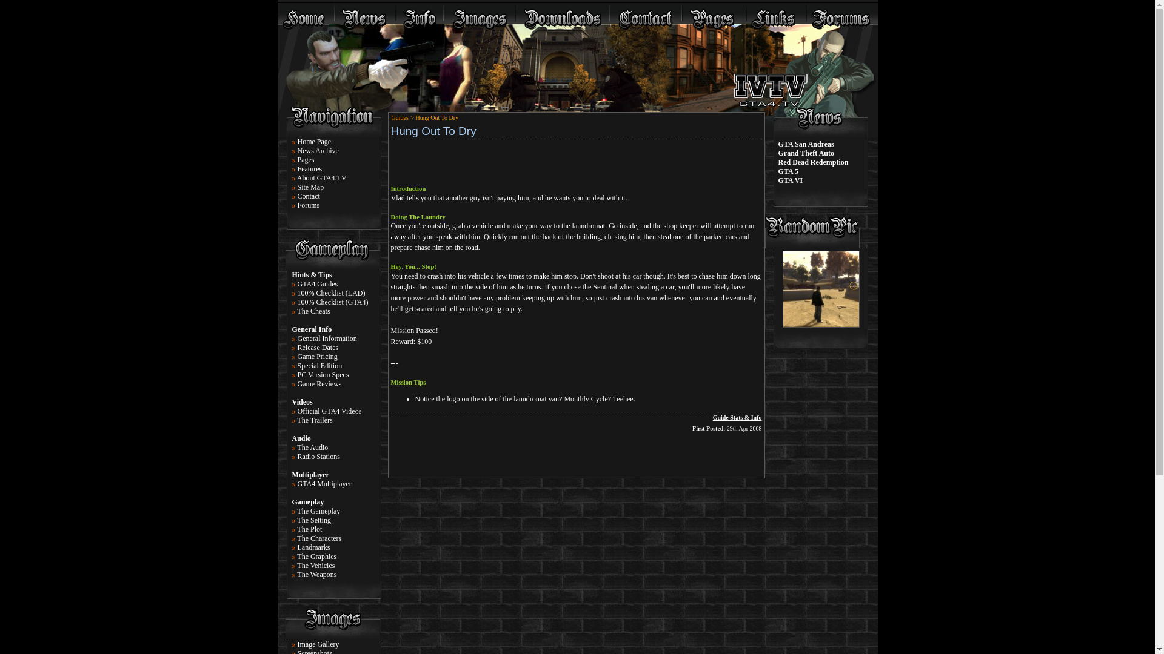 The width and height of the screenshot is (1164, 654). What do you see at coordinates (563, 12) in the screenshot?
I see `GTA4.TV Download Database` at bounding box center [563, 12].